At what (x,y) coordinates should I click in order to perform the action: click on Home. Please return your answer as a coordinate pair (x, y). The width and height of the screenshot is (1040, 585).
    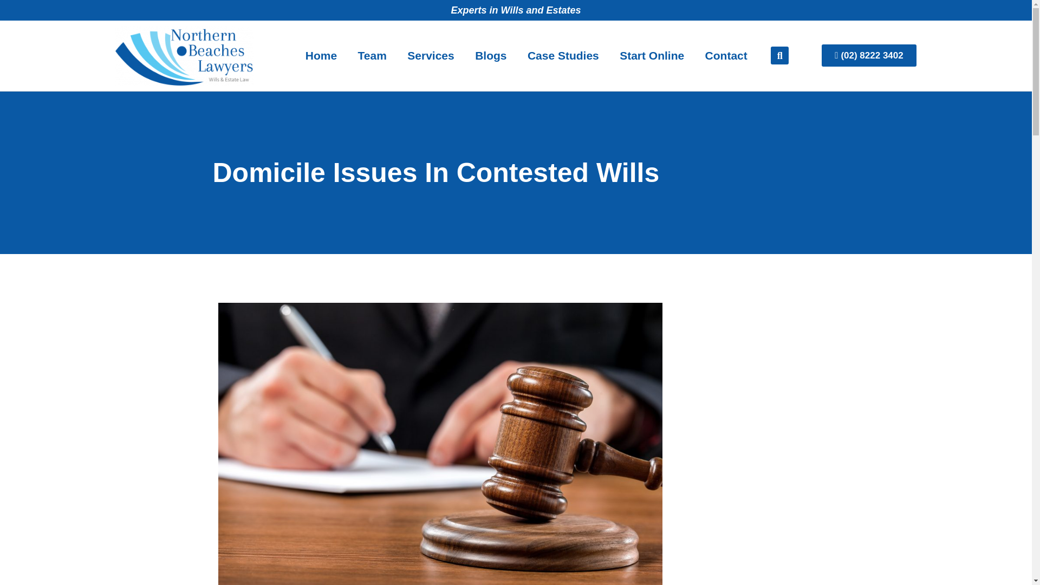
    Looking at the image, I should click on (321, 55).